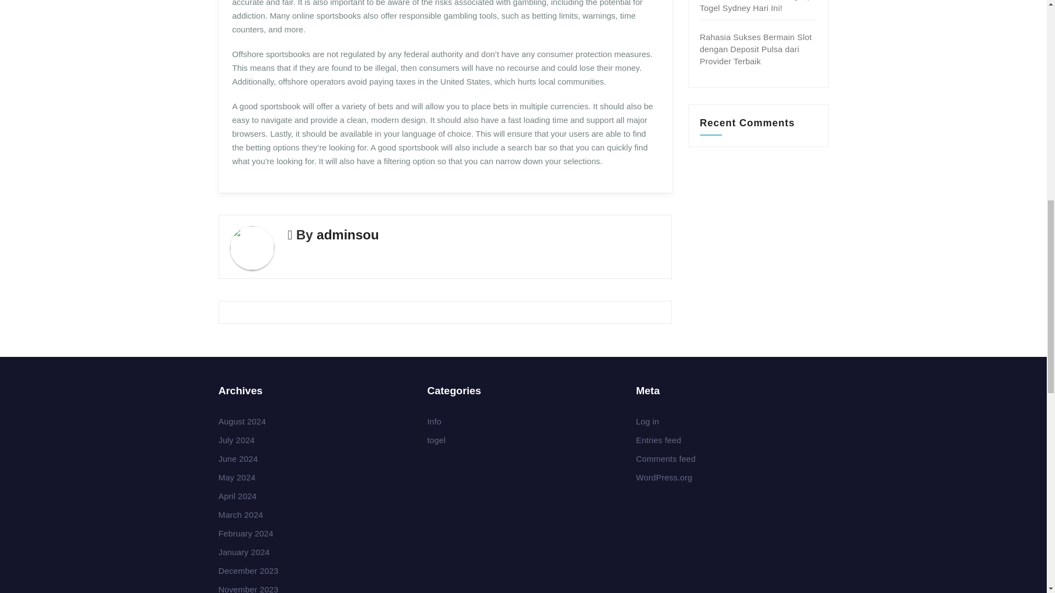 This screenshot has height=593, width=1055. I want to click on December 2023, so click(248, 570).